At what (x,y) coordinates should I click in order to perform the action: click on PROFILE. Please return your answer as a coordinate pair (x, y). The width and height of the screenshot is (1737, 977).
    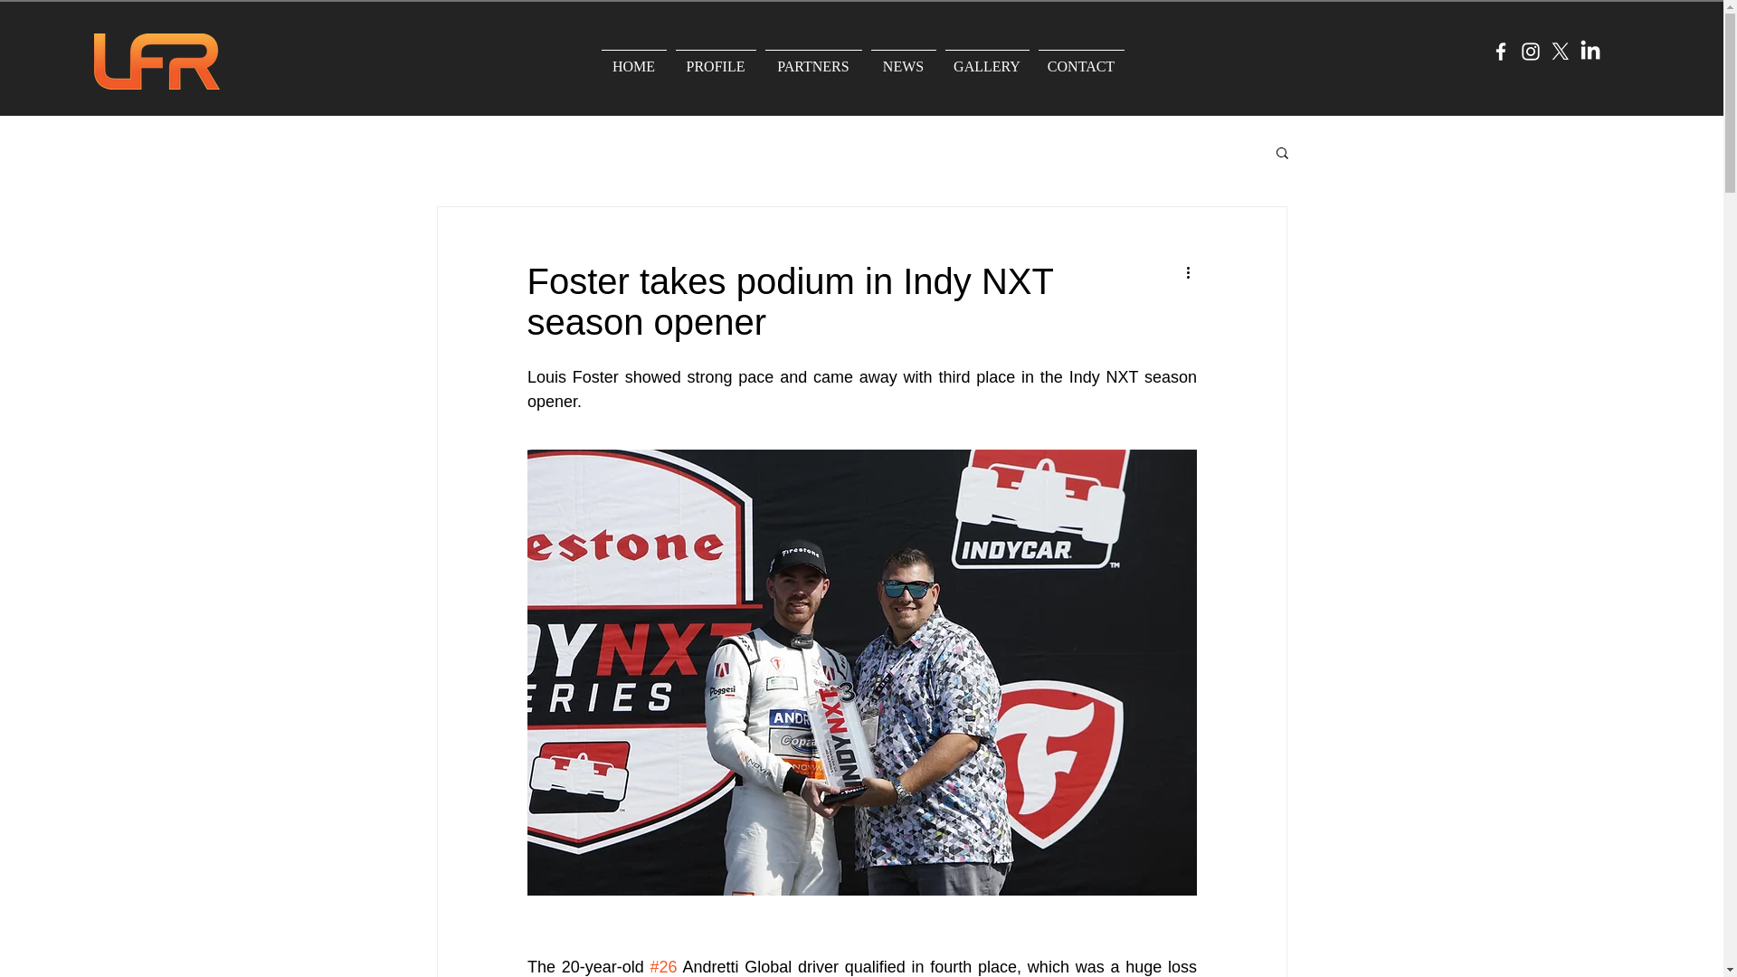
    Looking at the image, I should click on (715, 58).